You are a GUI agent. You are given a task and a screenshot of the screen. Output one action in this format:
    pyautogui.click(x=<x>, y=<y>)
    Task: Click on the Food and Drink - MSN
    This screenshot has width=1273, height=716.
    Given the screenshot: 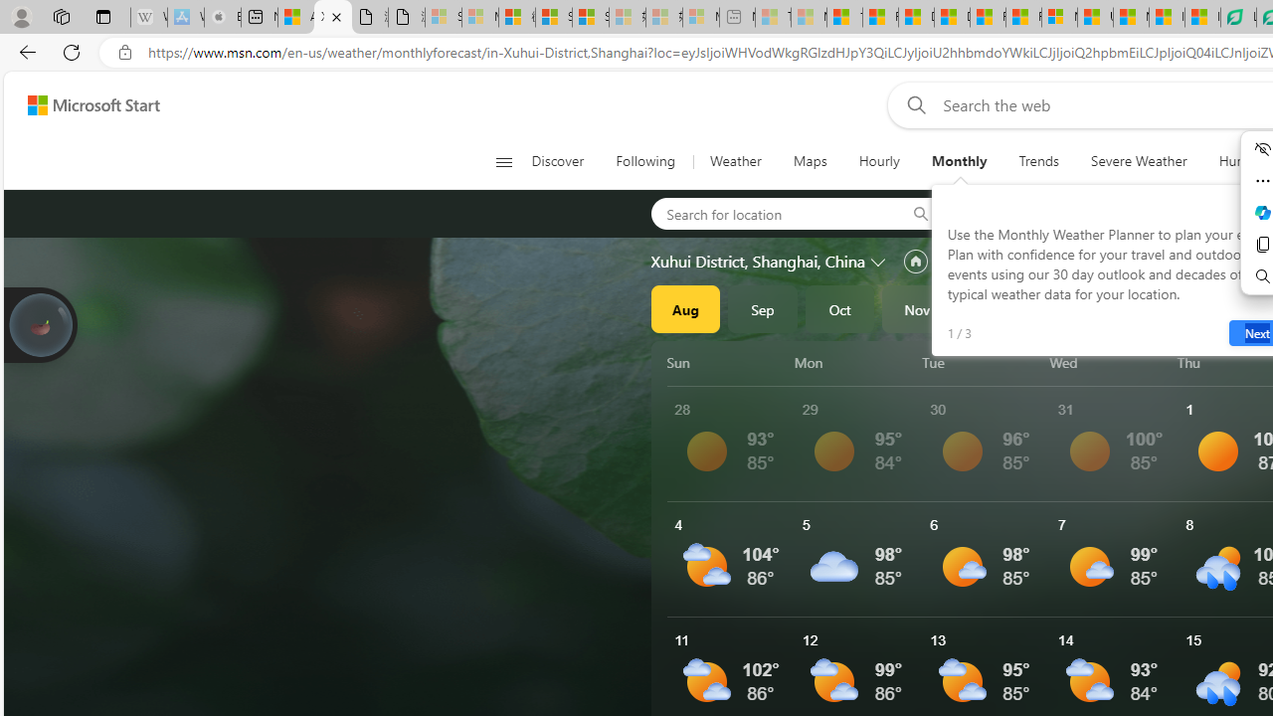 What is the action you would take?
    pyautogui.click(x=879, y=18)
    